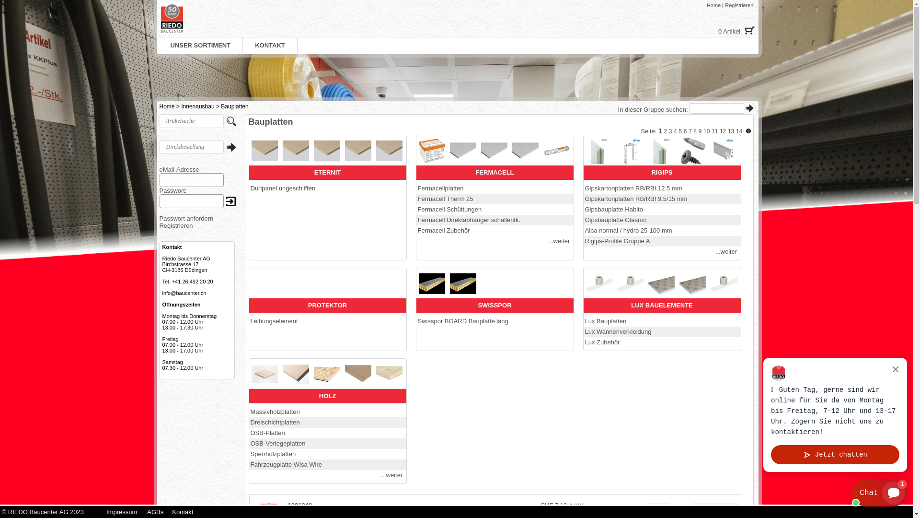 Image resolution: width=920 pixels, height=518 pixels. What do you see at coordinates (695, 131) in the screenshot?
I see `8` at bounding box center [695, 131].